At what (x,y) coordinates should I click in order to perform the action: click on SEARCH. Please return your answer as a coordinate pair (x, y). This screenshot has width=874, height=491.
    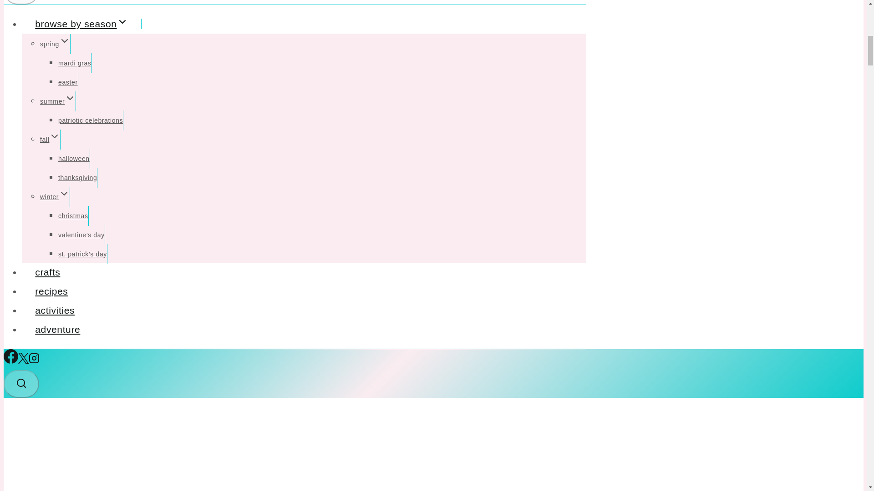
    Looking at the image, I should click on (21, 383).